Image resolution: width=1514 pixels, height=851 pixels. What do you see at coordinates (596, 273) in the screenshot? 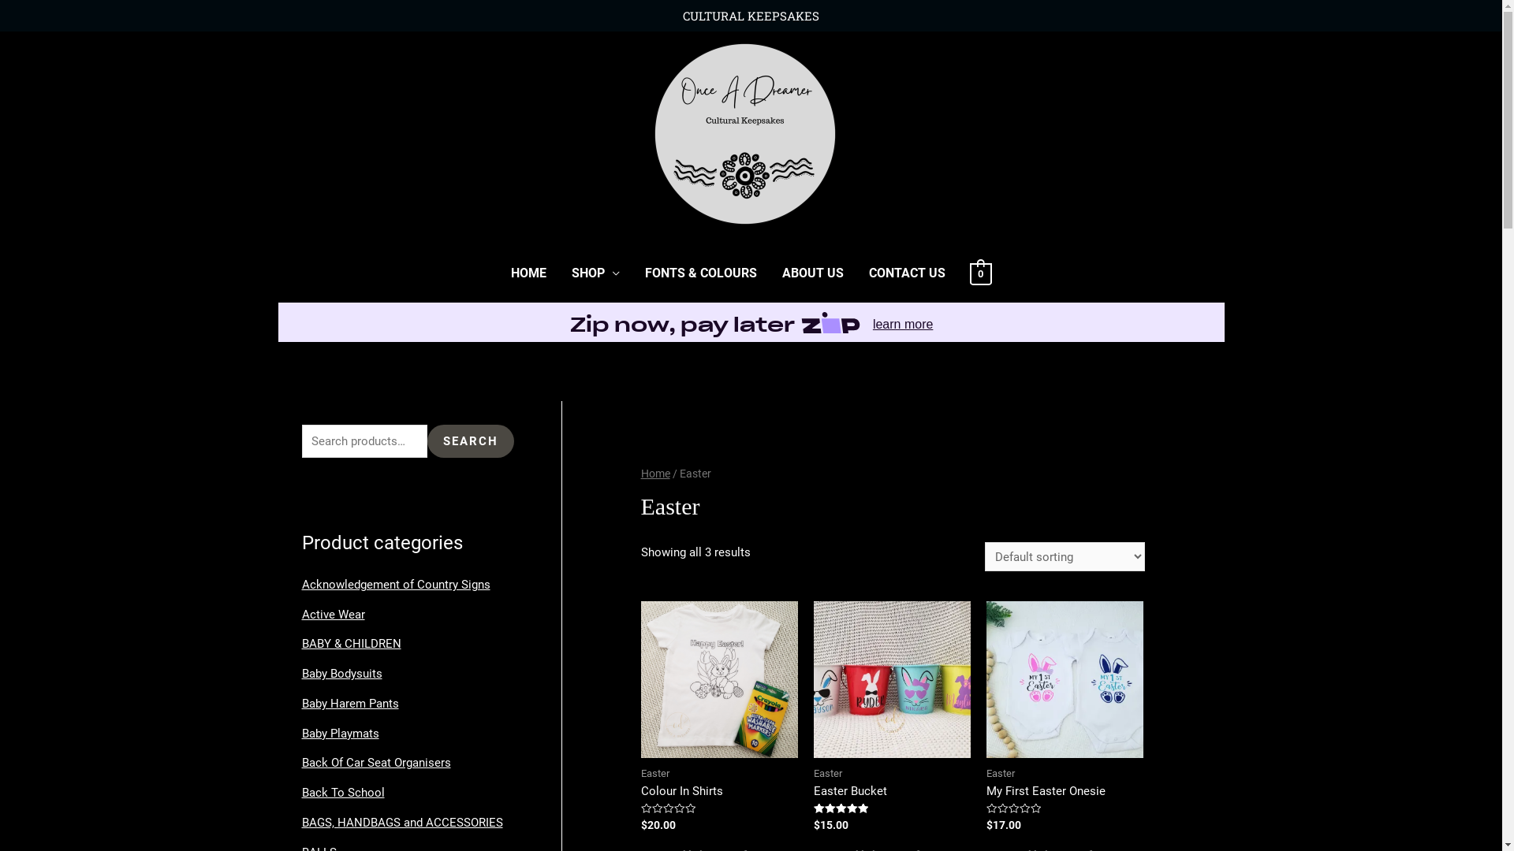
I see `SHOP` at bounding box center [596, 273].